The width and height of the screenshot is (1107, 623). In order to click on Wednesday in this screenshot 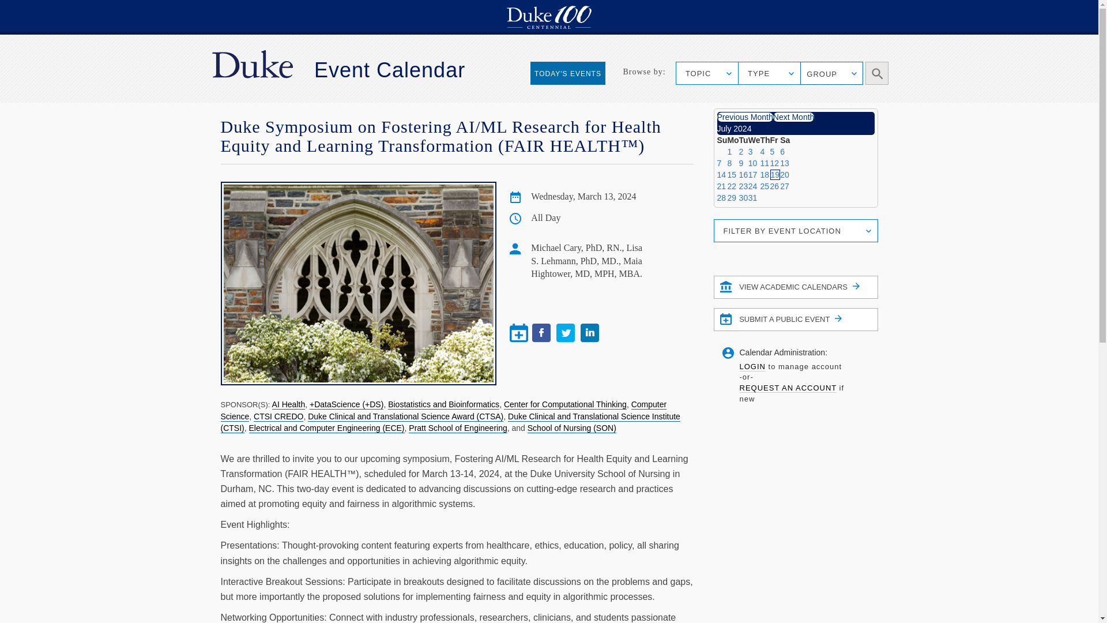, I will do `click(754, 140)`.